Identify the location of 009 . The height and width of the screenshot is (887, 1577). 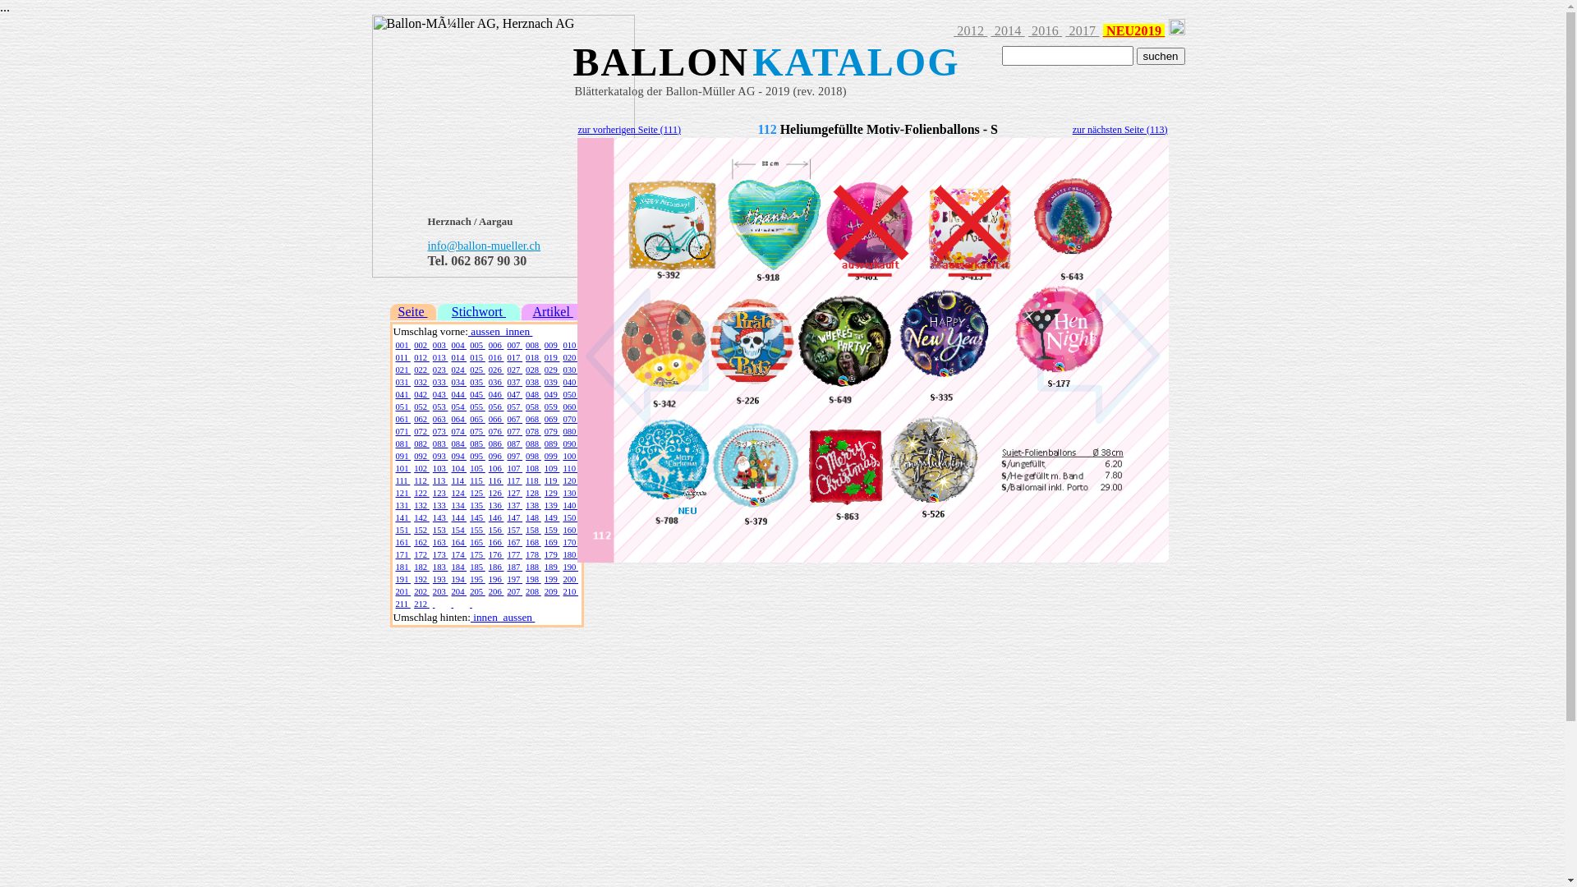
(552, 345).